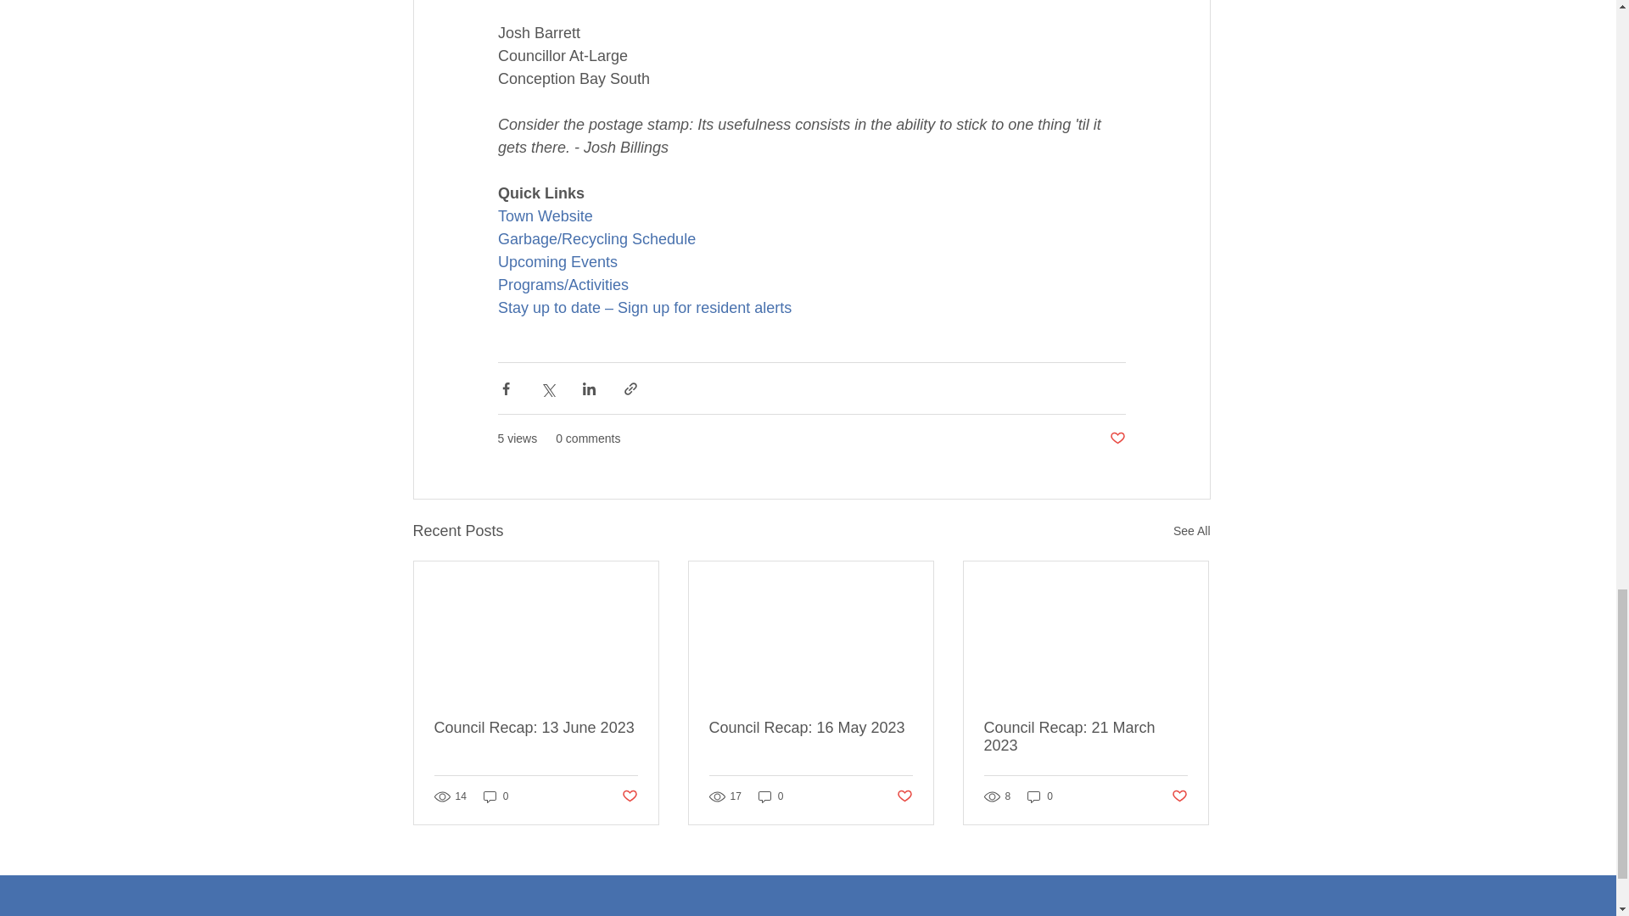 This screenshot has height=916, width=1629. Describe the element at coordinates (1191, 531) in the screenshot. I see `See All` at that location.